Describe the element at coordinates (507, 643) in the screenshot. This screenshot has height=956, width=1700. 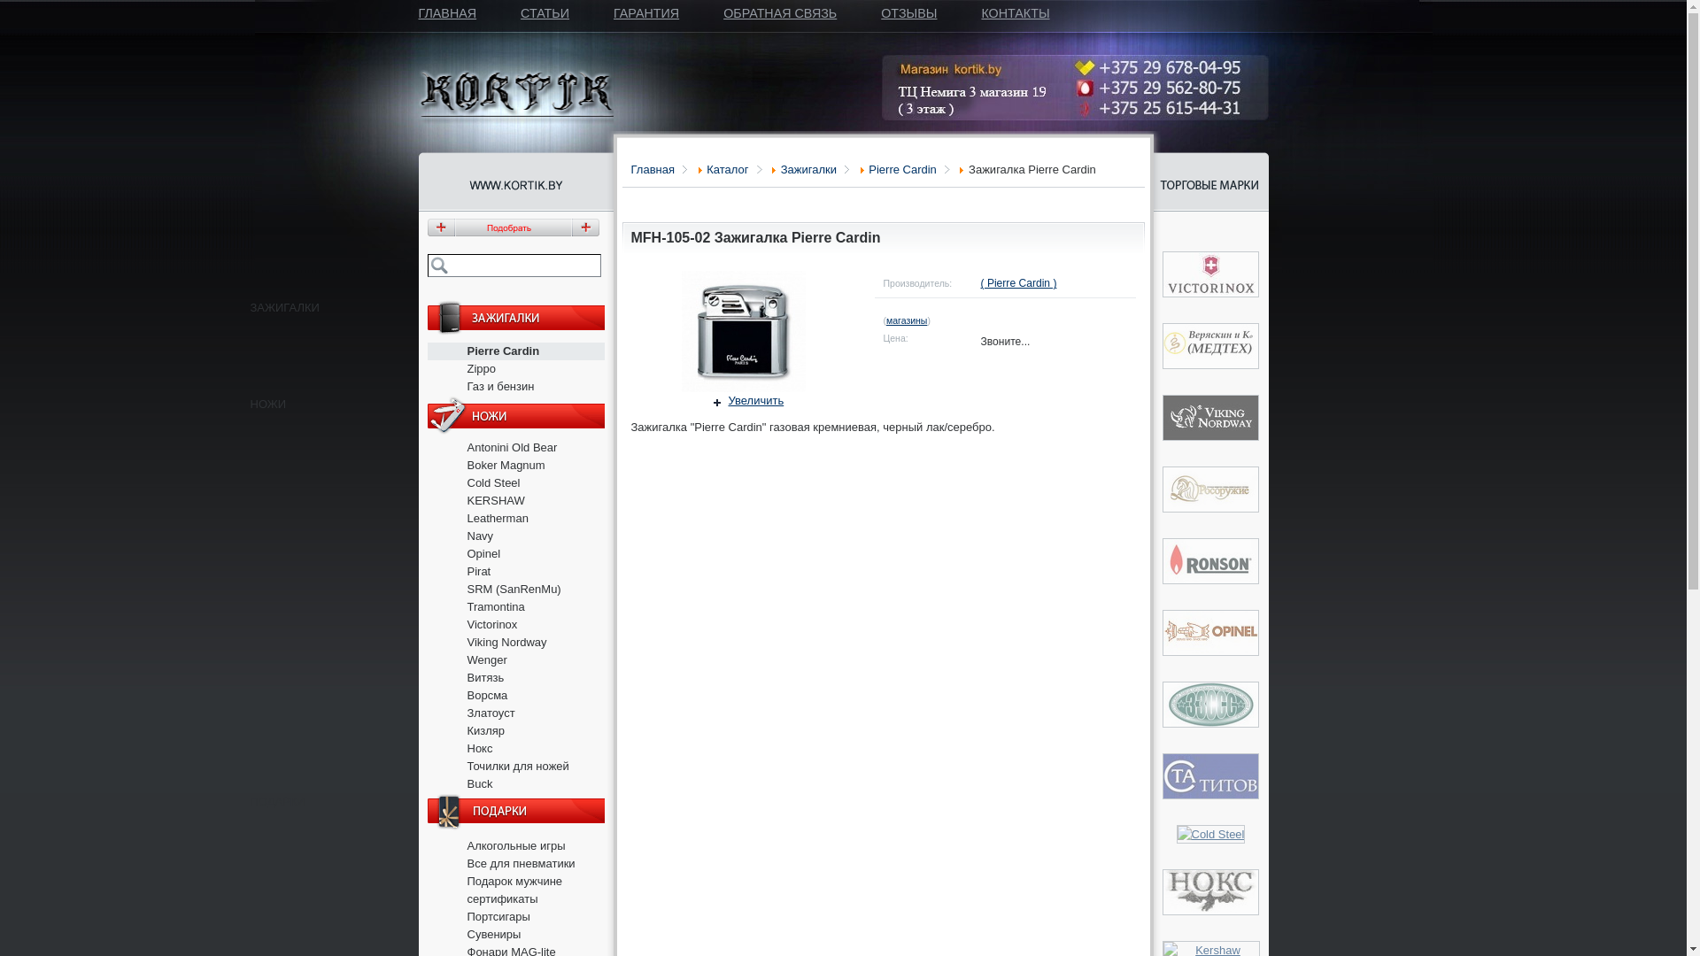
I see `Viking Nordway` at that location.